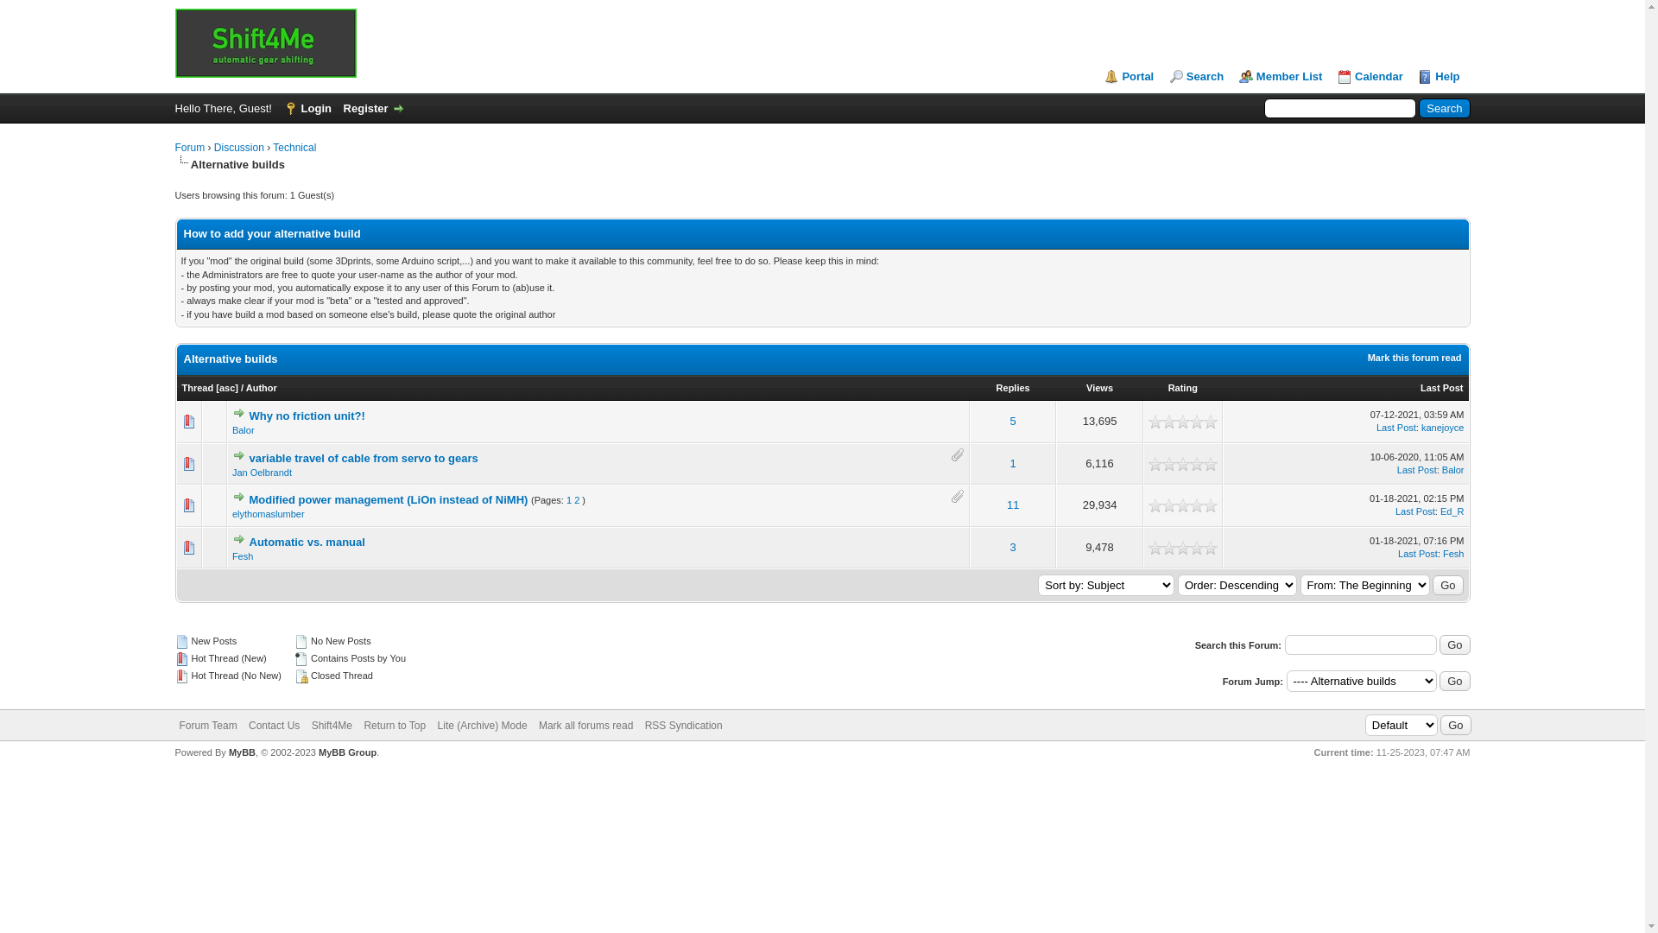 Image resolution: width=1658 pixels, height=933 pixels. What do you see at coordinates (1447, 586) in the screenshot?
I see `Go` at bounding box center [1447, 586].